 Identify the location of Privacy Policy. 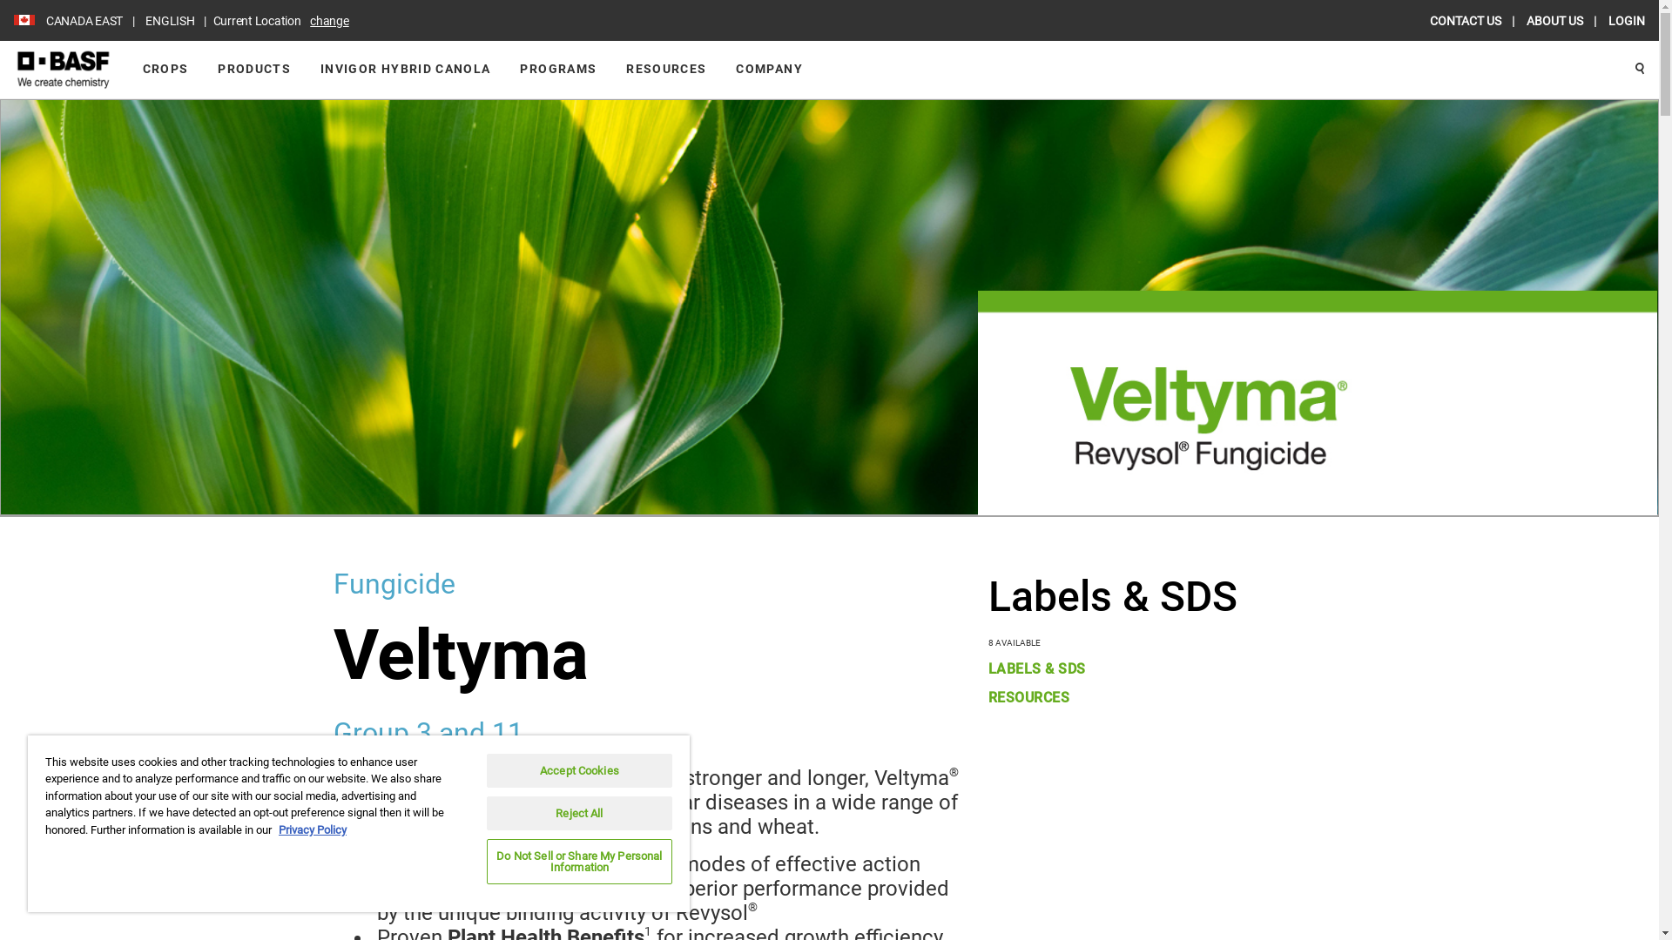
(313, 830).